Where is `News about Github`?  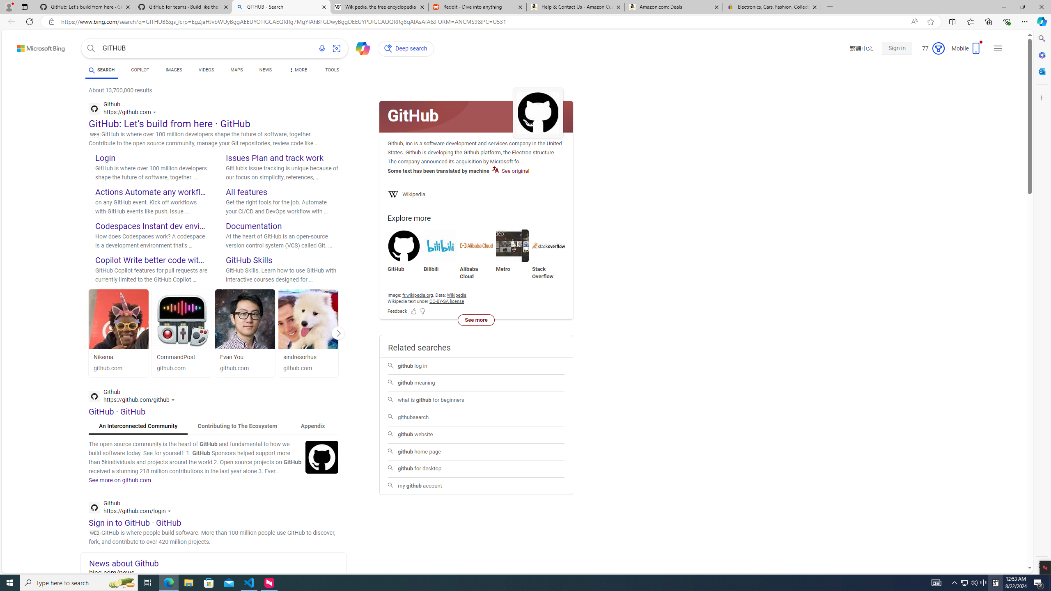 News about Github is located at coordinates (218, 563).